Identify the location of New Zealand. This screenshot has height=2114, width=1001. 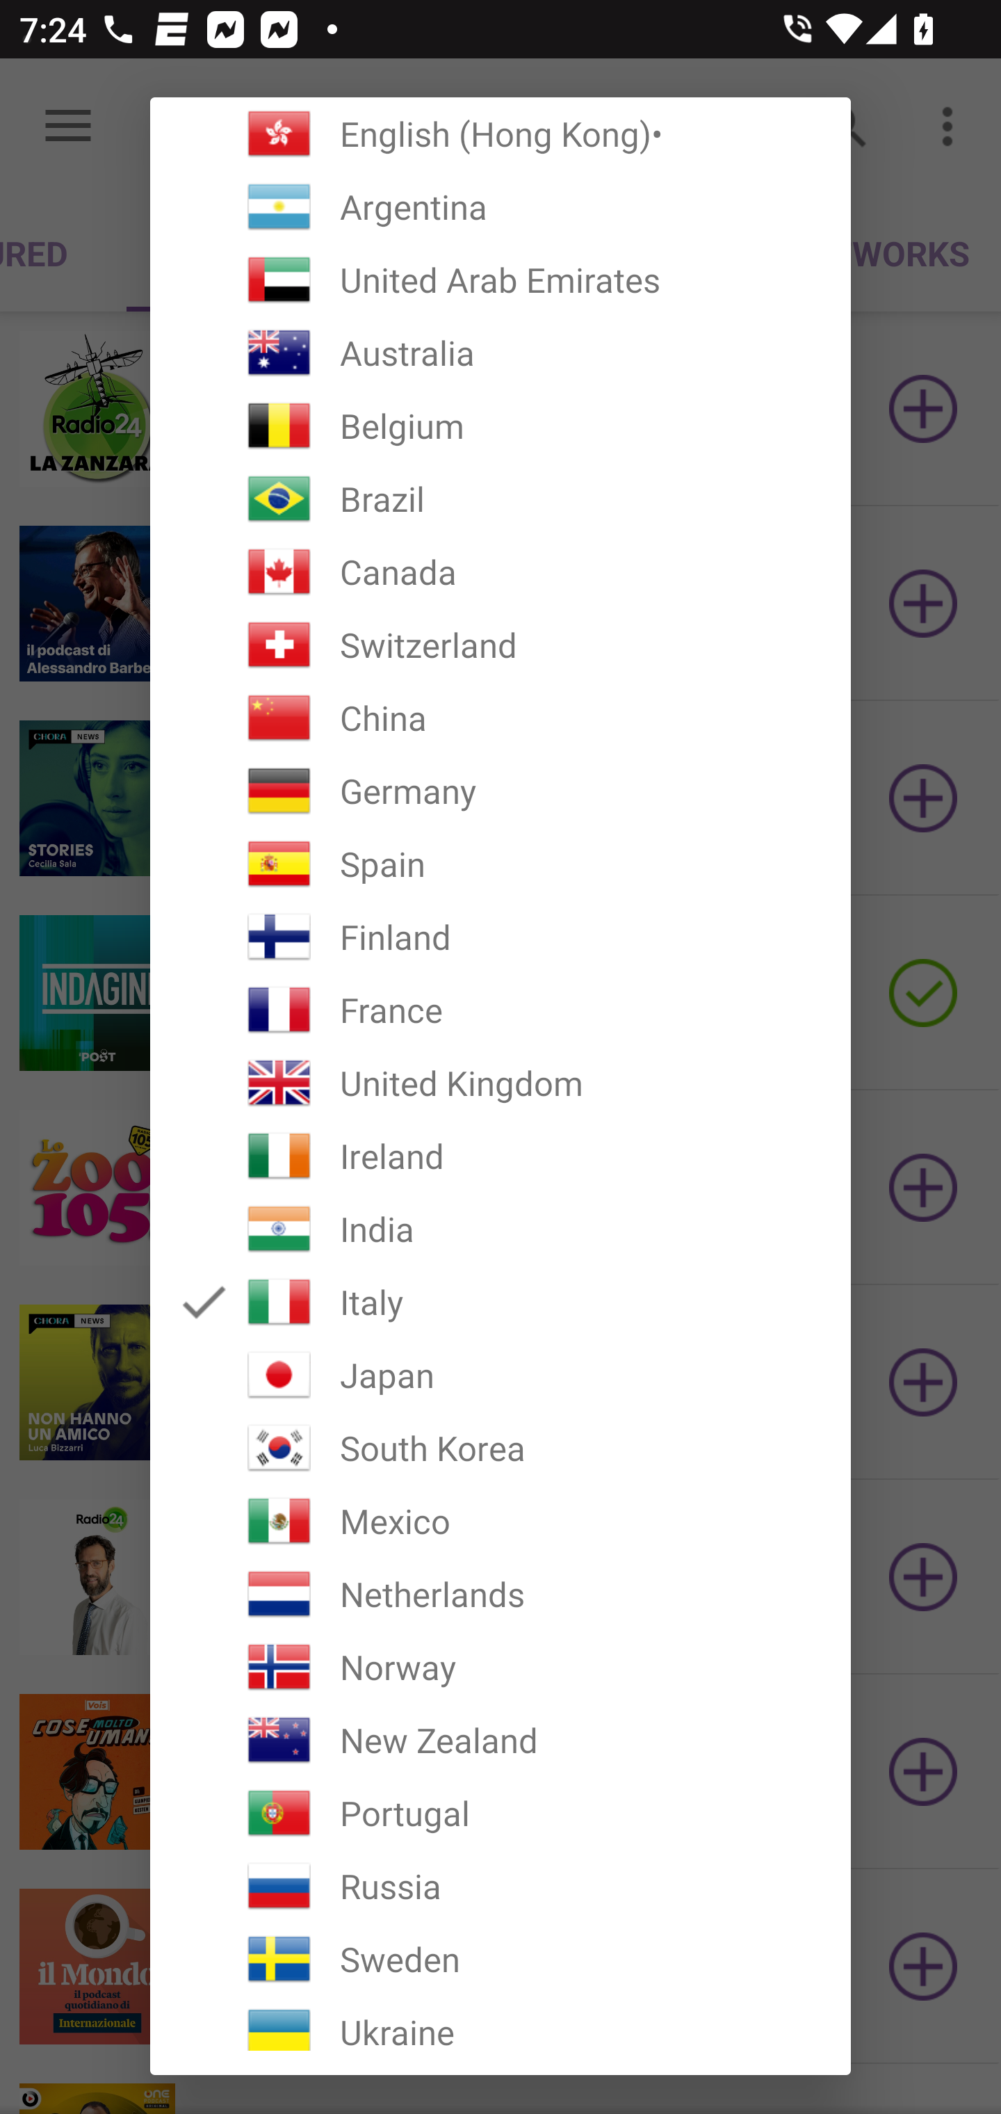
(500, 1740).